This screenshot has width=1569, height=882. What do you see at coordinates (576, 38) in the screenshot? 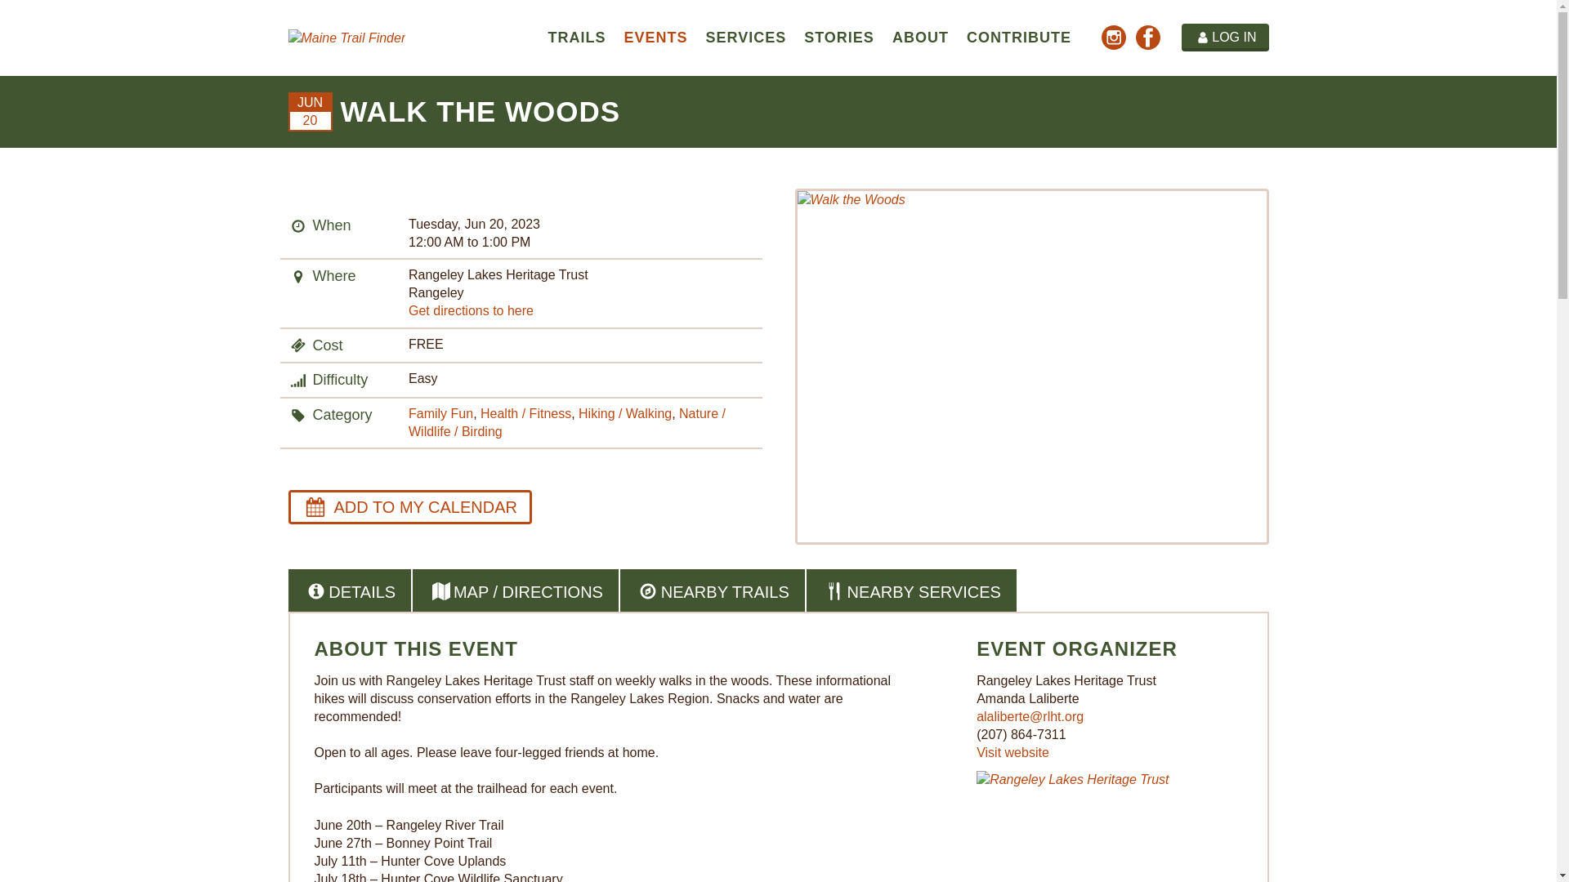
I see `TRAILS` at bounding box center [576, 38].